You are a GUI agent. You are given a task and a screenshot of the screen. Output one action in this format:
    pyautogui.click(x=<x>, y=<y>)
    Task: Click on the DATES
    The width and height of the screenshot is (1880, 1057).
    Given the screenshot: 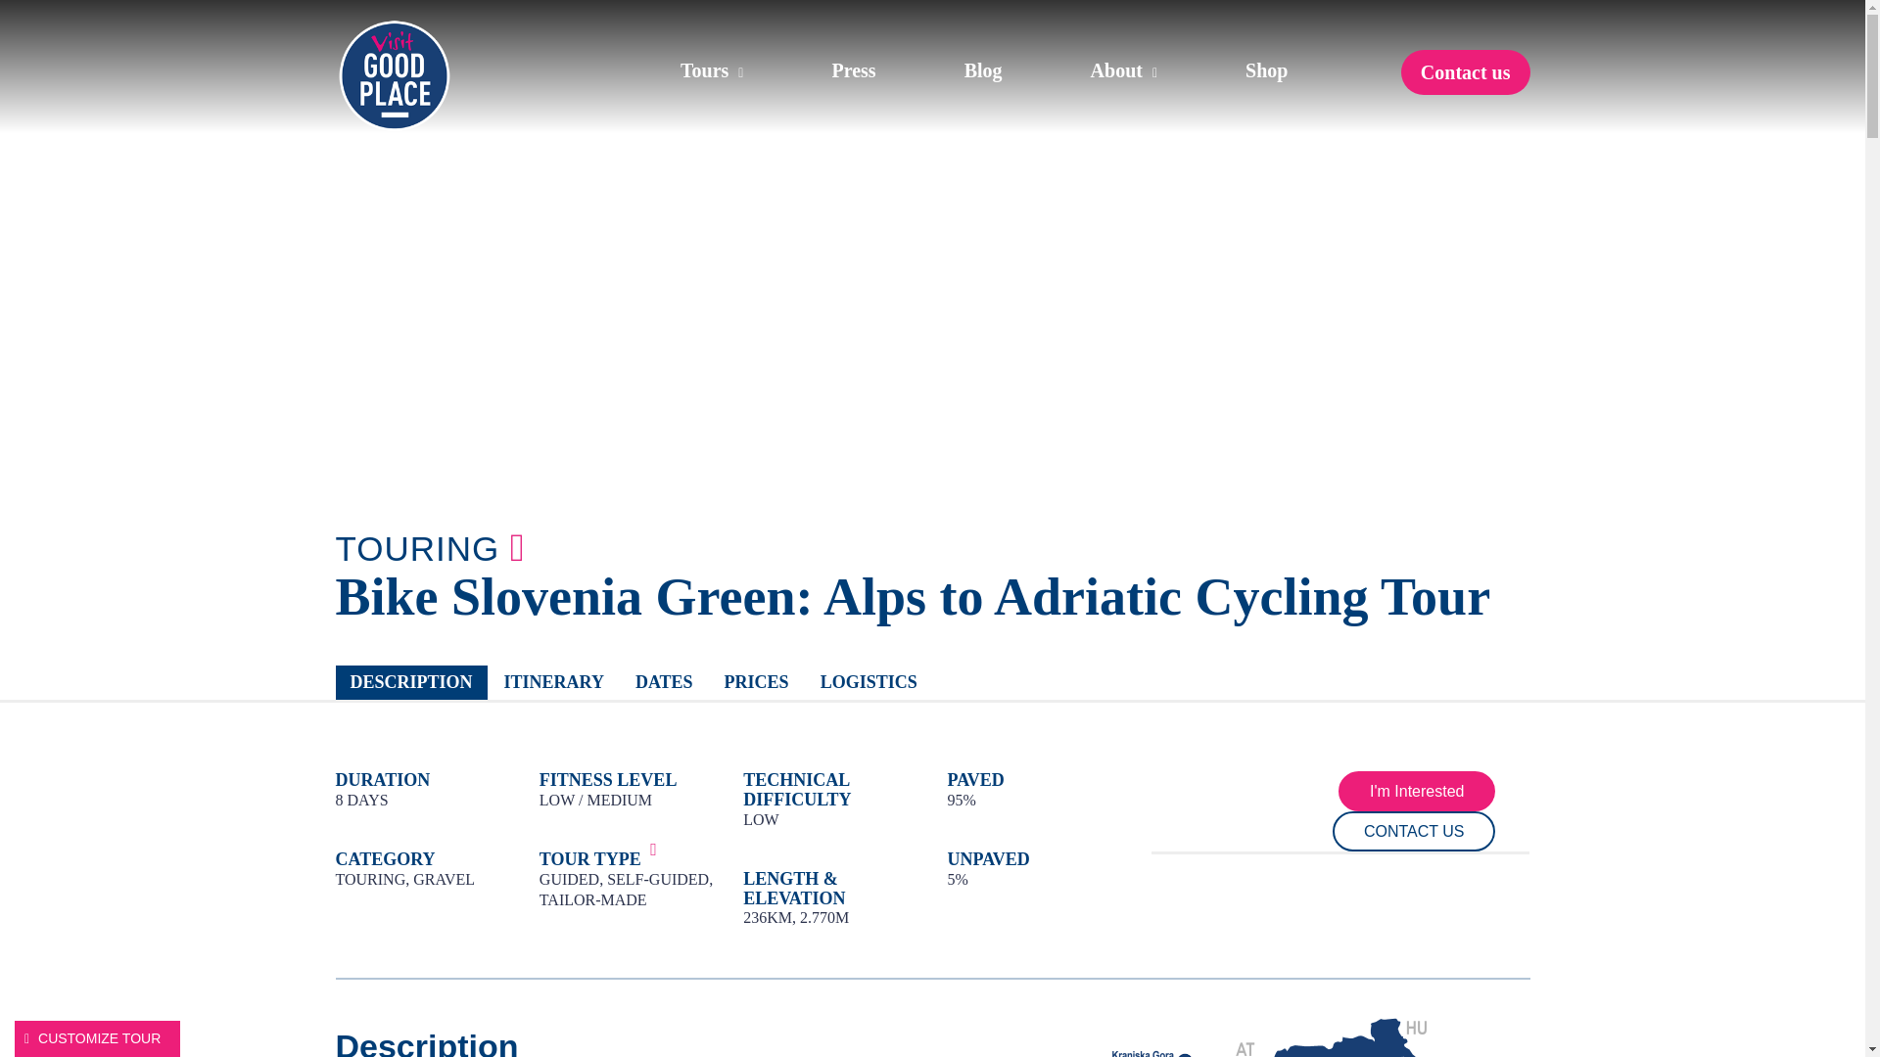 What is the action you would take?
    pyautogui.click(x=664, y=682)
    